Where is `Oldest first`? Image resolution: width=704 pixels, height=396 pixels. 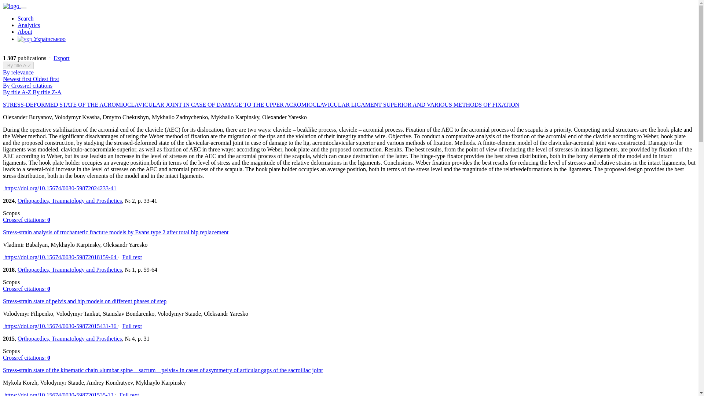 Oldest first is located at coordinates (46, 79).